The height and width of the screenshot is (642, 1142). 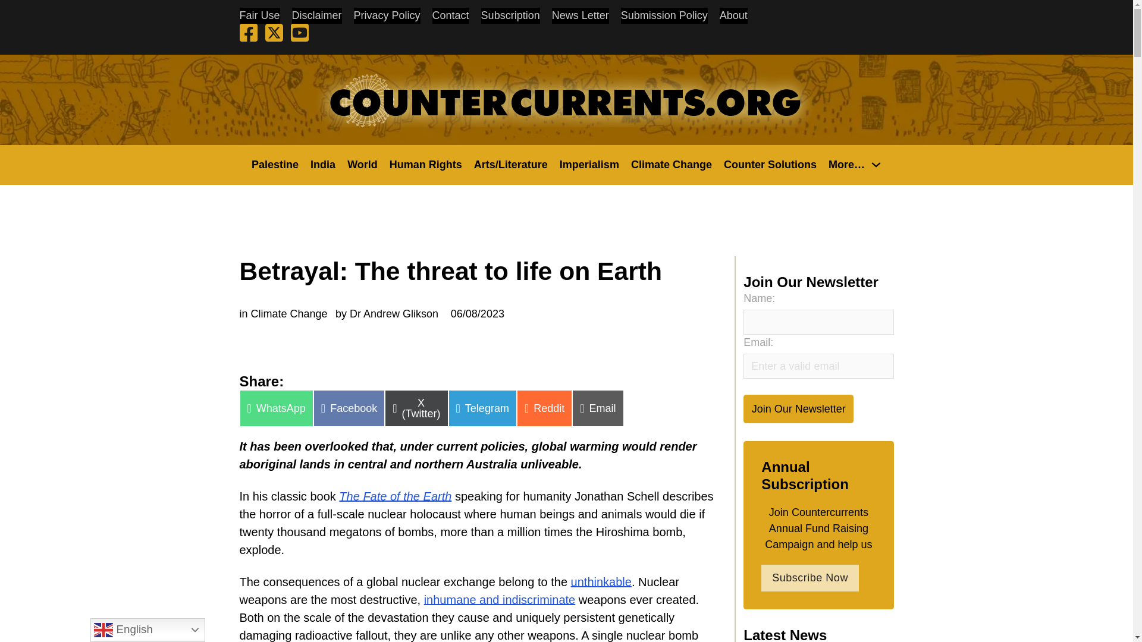 I want to click on News Letter, so click(x=580, y=15).